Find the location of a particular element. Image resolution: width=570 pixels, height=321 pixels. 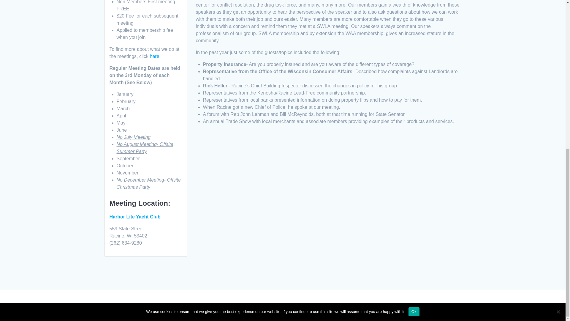

Ok is located at coordinates (414, 37).